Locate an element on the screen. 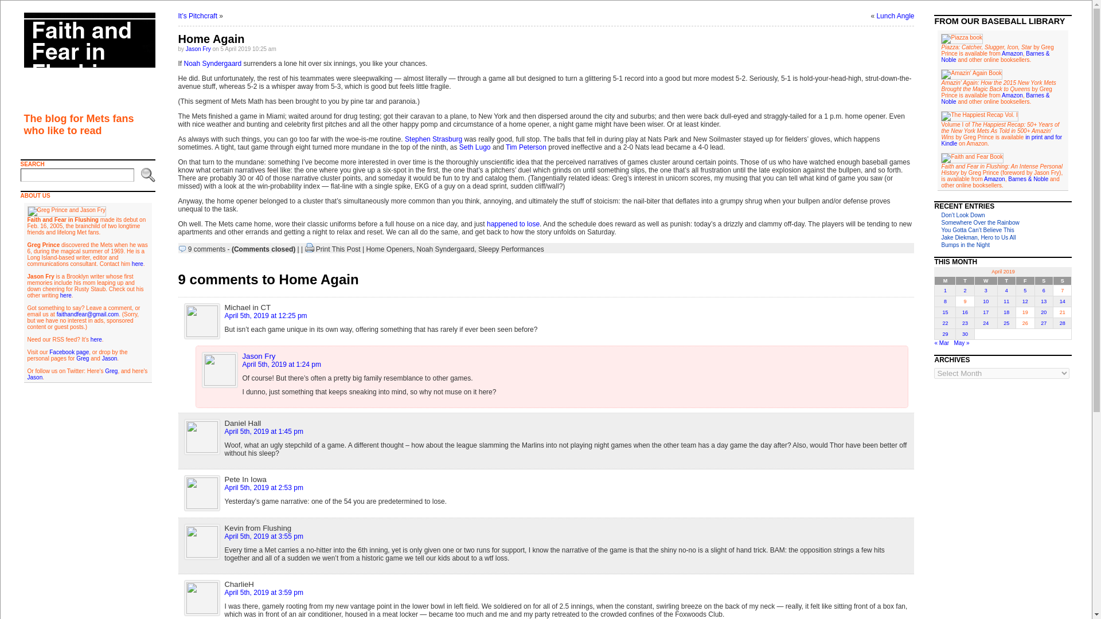 This screenshot has width=1101, height=619. Lunch Angle is located at coordinates (895, 15).